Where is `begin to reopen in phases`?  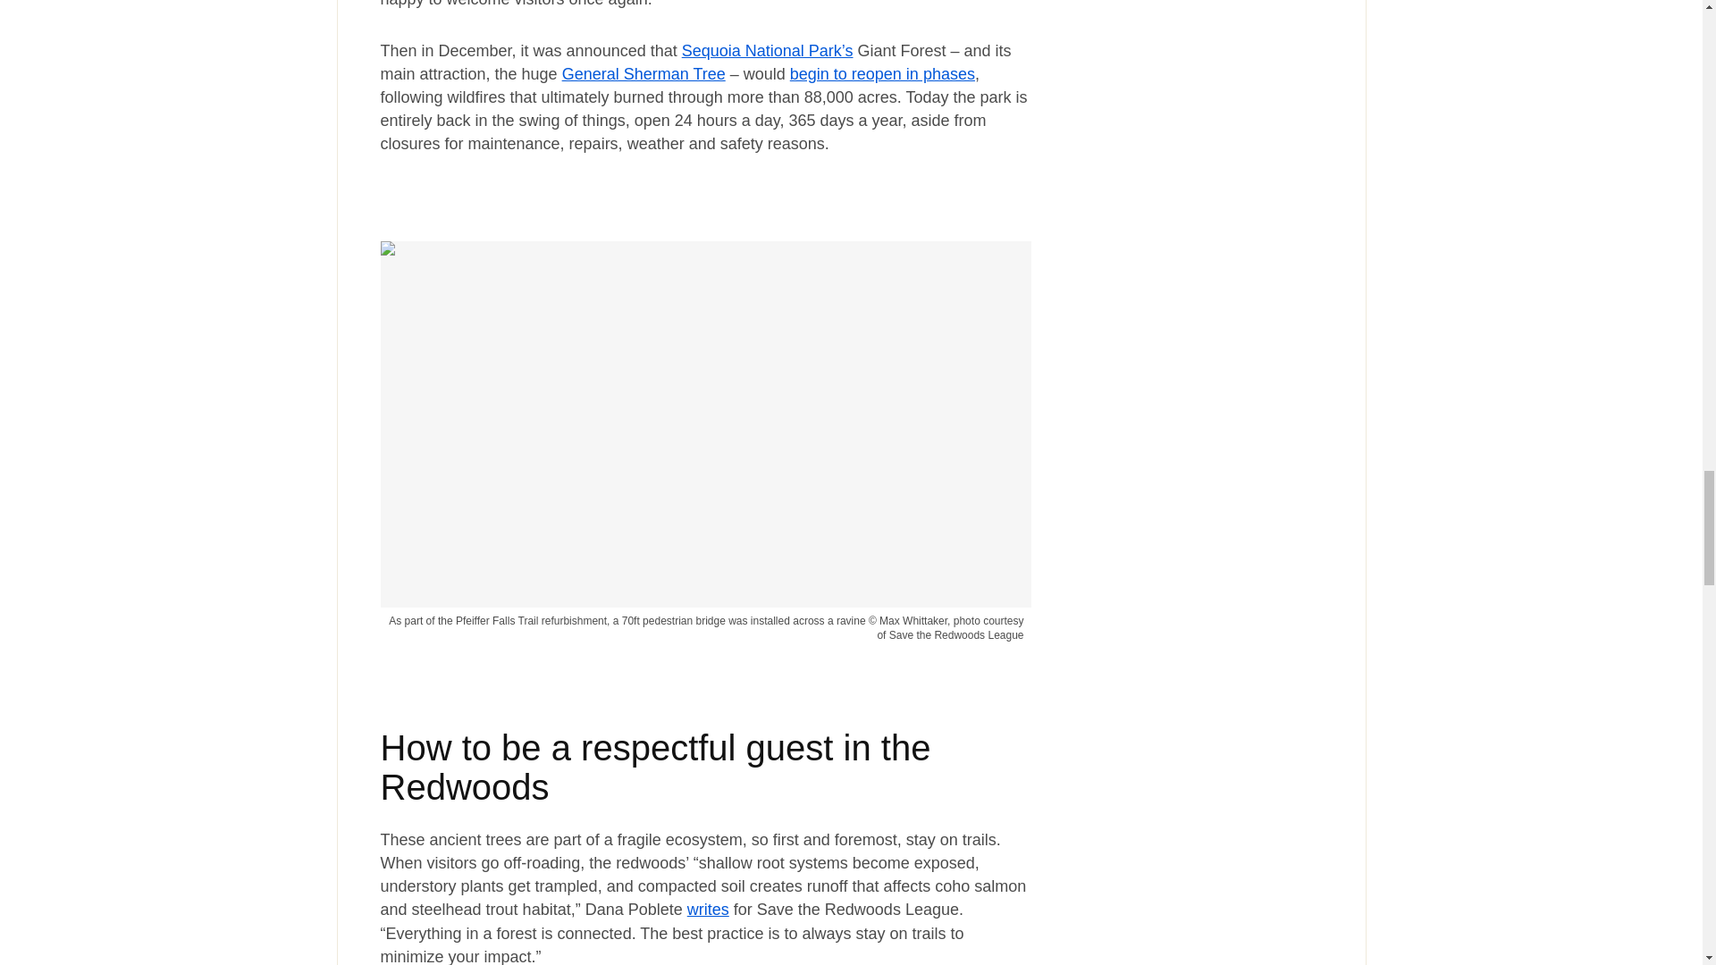 begin to reopen in phases is located at coordinates (881, 73).